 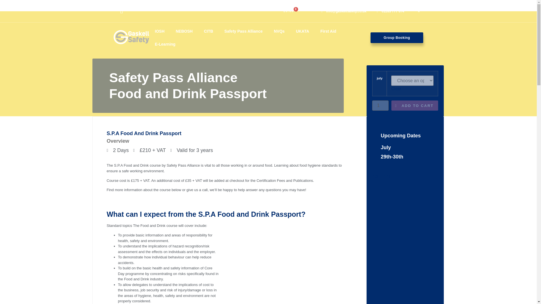 I want to click on E-Learning, so click(x=165, y=44).